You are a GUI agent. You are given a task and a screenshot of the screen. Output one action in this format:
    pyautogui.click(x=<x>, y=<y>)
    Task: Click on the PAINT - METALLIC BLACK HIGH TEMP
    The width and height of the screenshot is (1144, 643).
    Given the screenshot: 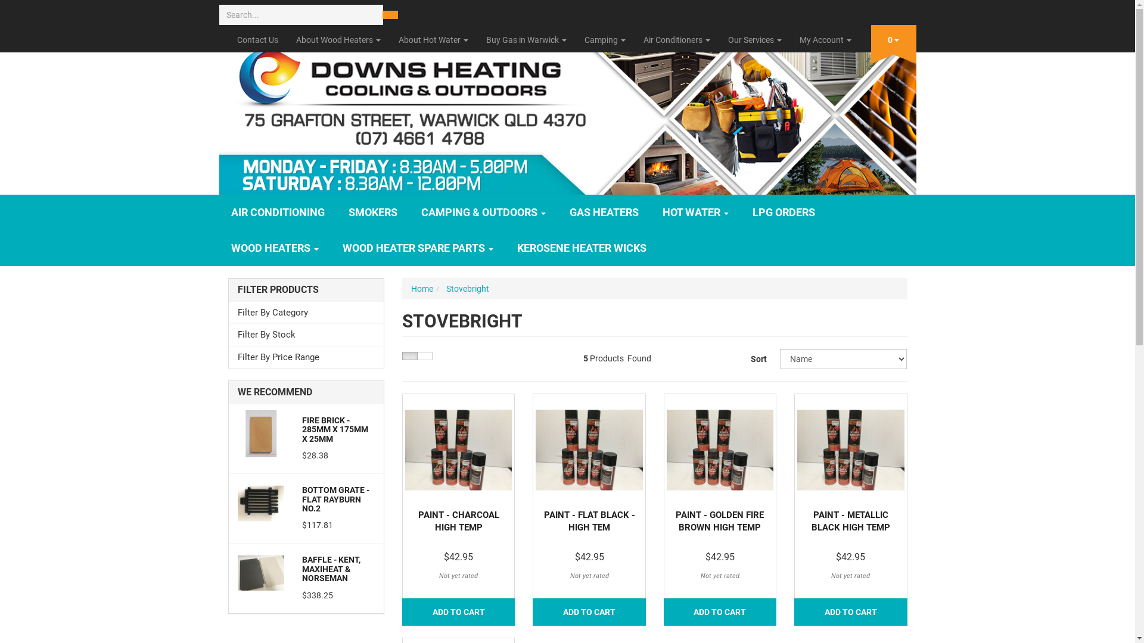 What is the action you would take?
    pyautogui.click(x=851, y=522)
    